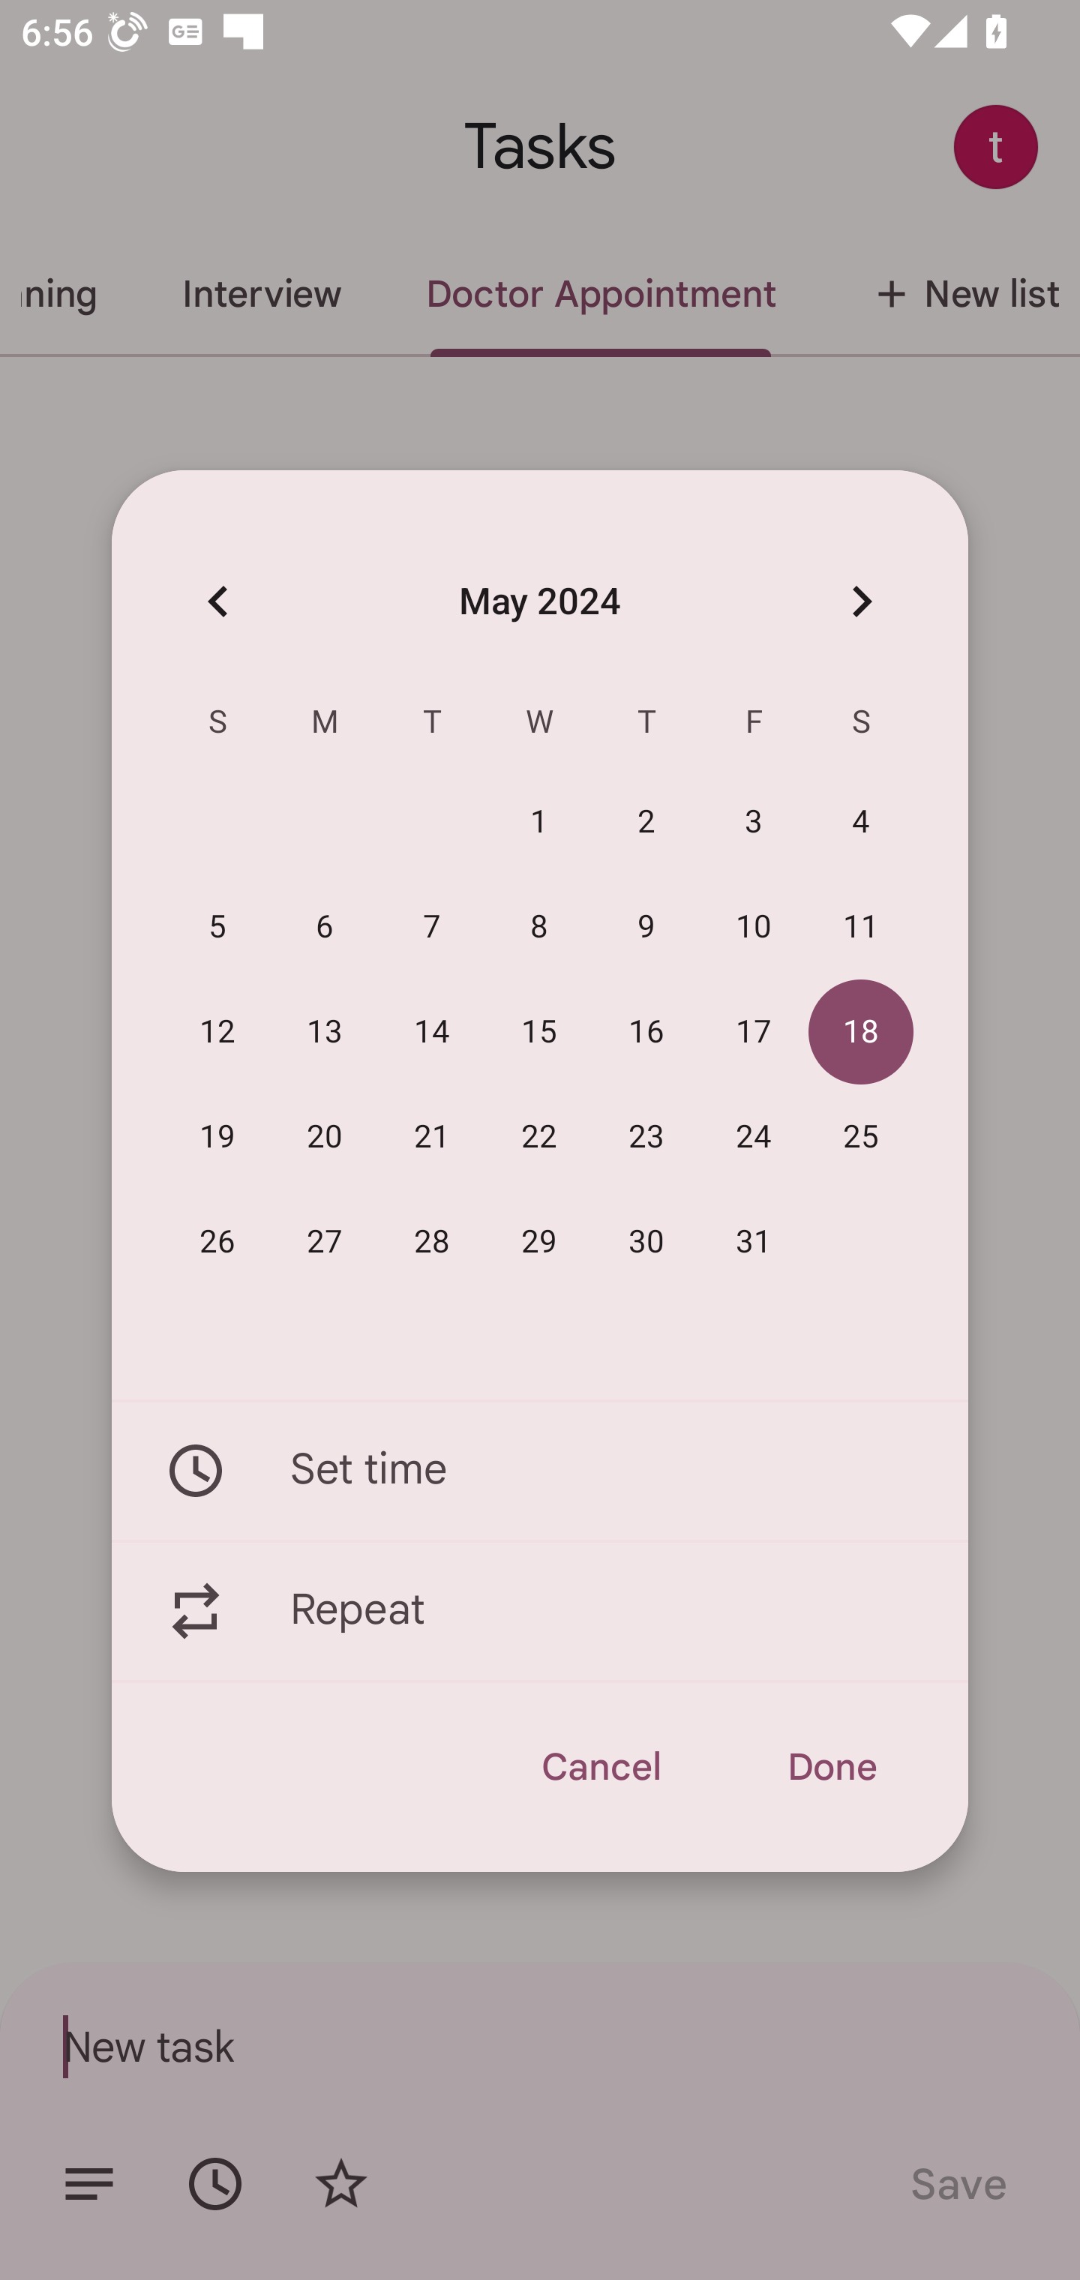 The height and width of the screenshot is (2280, 1080). What do you see at coordinates (754, 1137) in the screenshot?
I see `24 24 May 2024` at bounding box center [754, 1137].